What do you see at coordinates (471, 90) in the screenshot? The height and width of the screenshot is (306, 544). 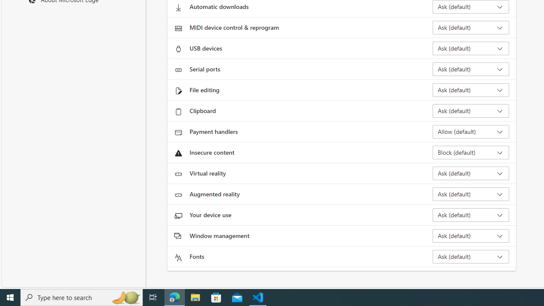 I see `File editing Ask (default)` at bounding box center [471, 90].